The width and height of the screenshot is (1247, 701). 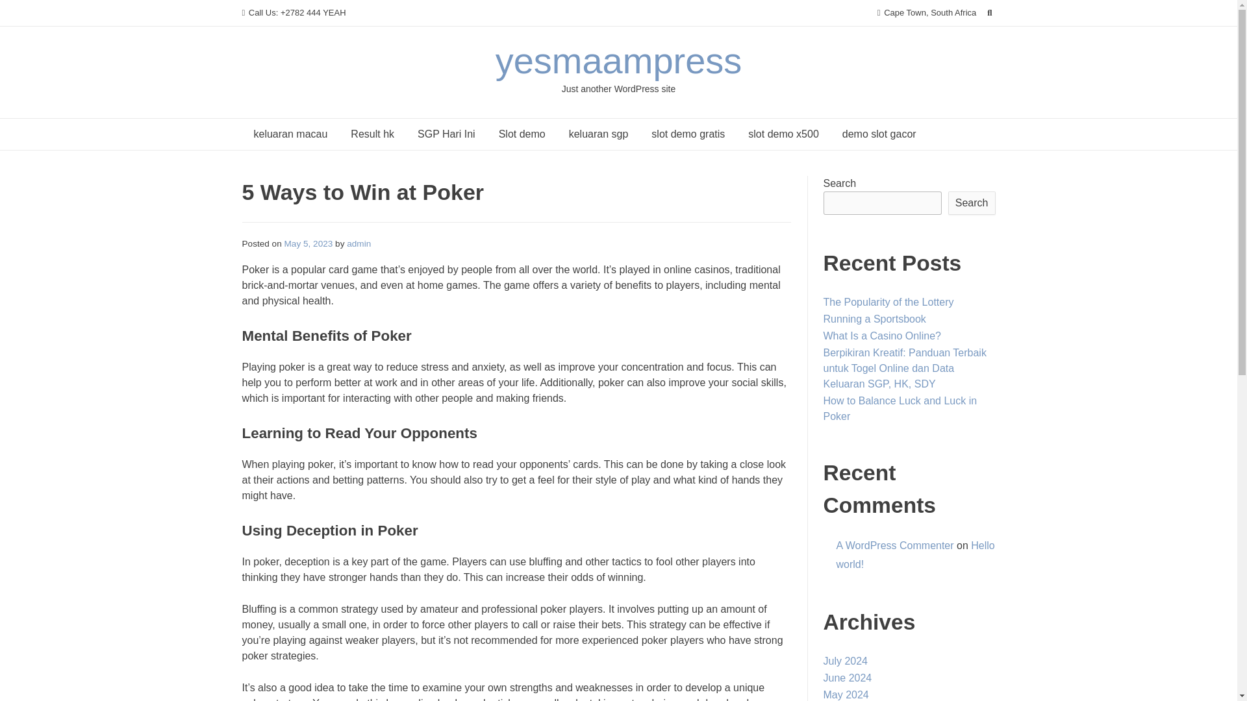 What do you see at coordinates (882, 335) in the screenshot?
I see `What Is a Casino Online?` at bounding box center [882, 335].